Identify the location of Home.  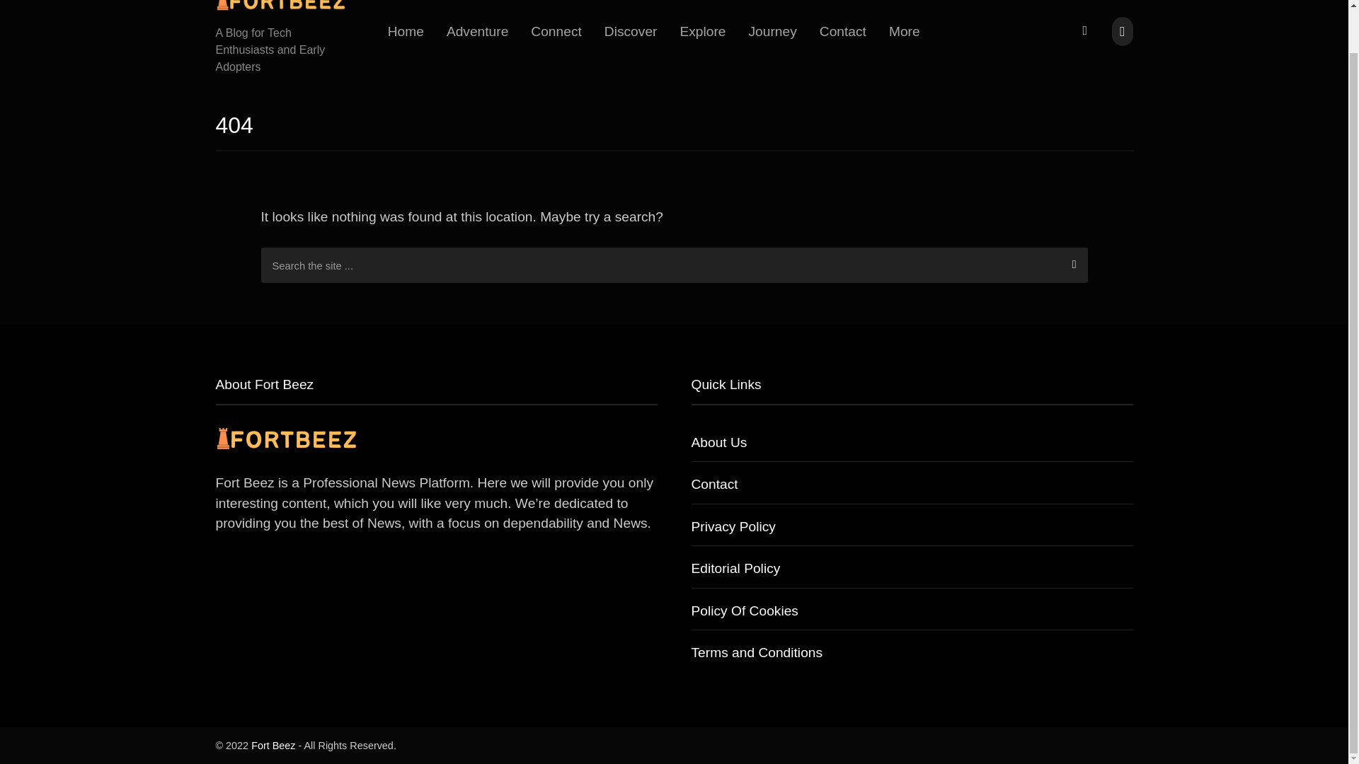
(405, 31).